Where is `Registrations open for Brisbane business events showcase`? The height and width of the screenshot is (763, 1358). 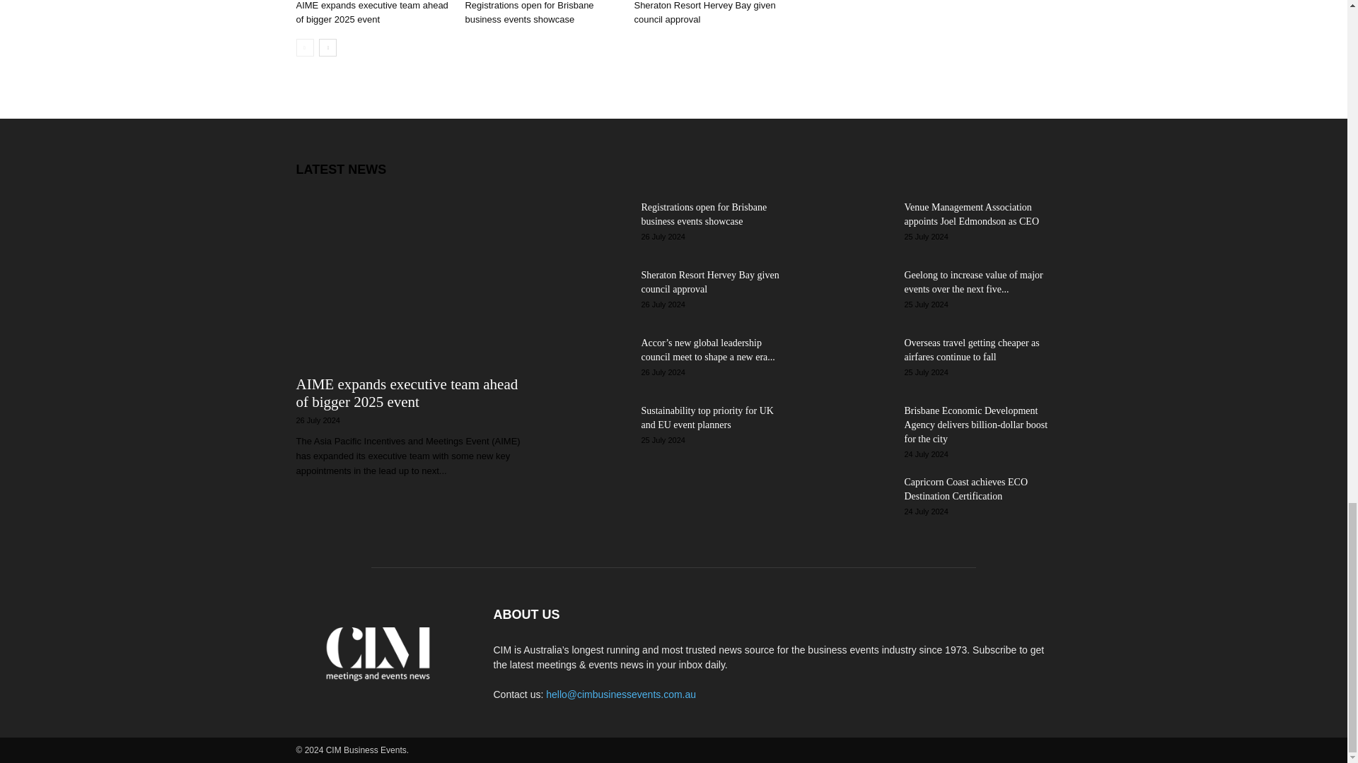 Registrations open for Brisbane business events showcase is located at coordinates (529, 12).